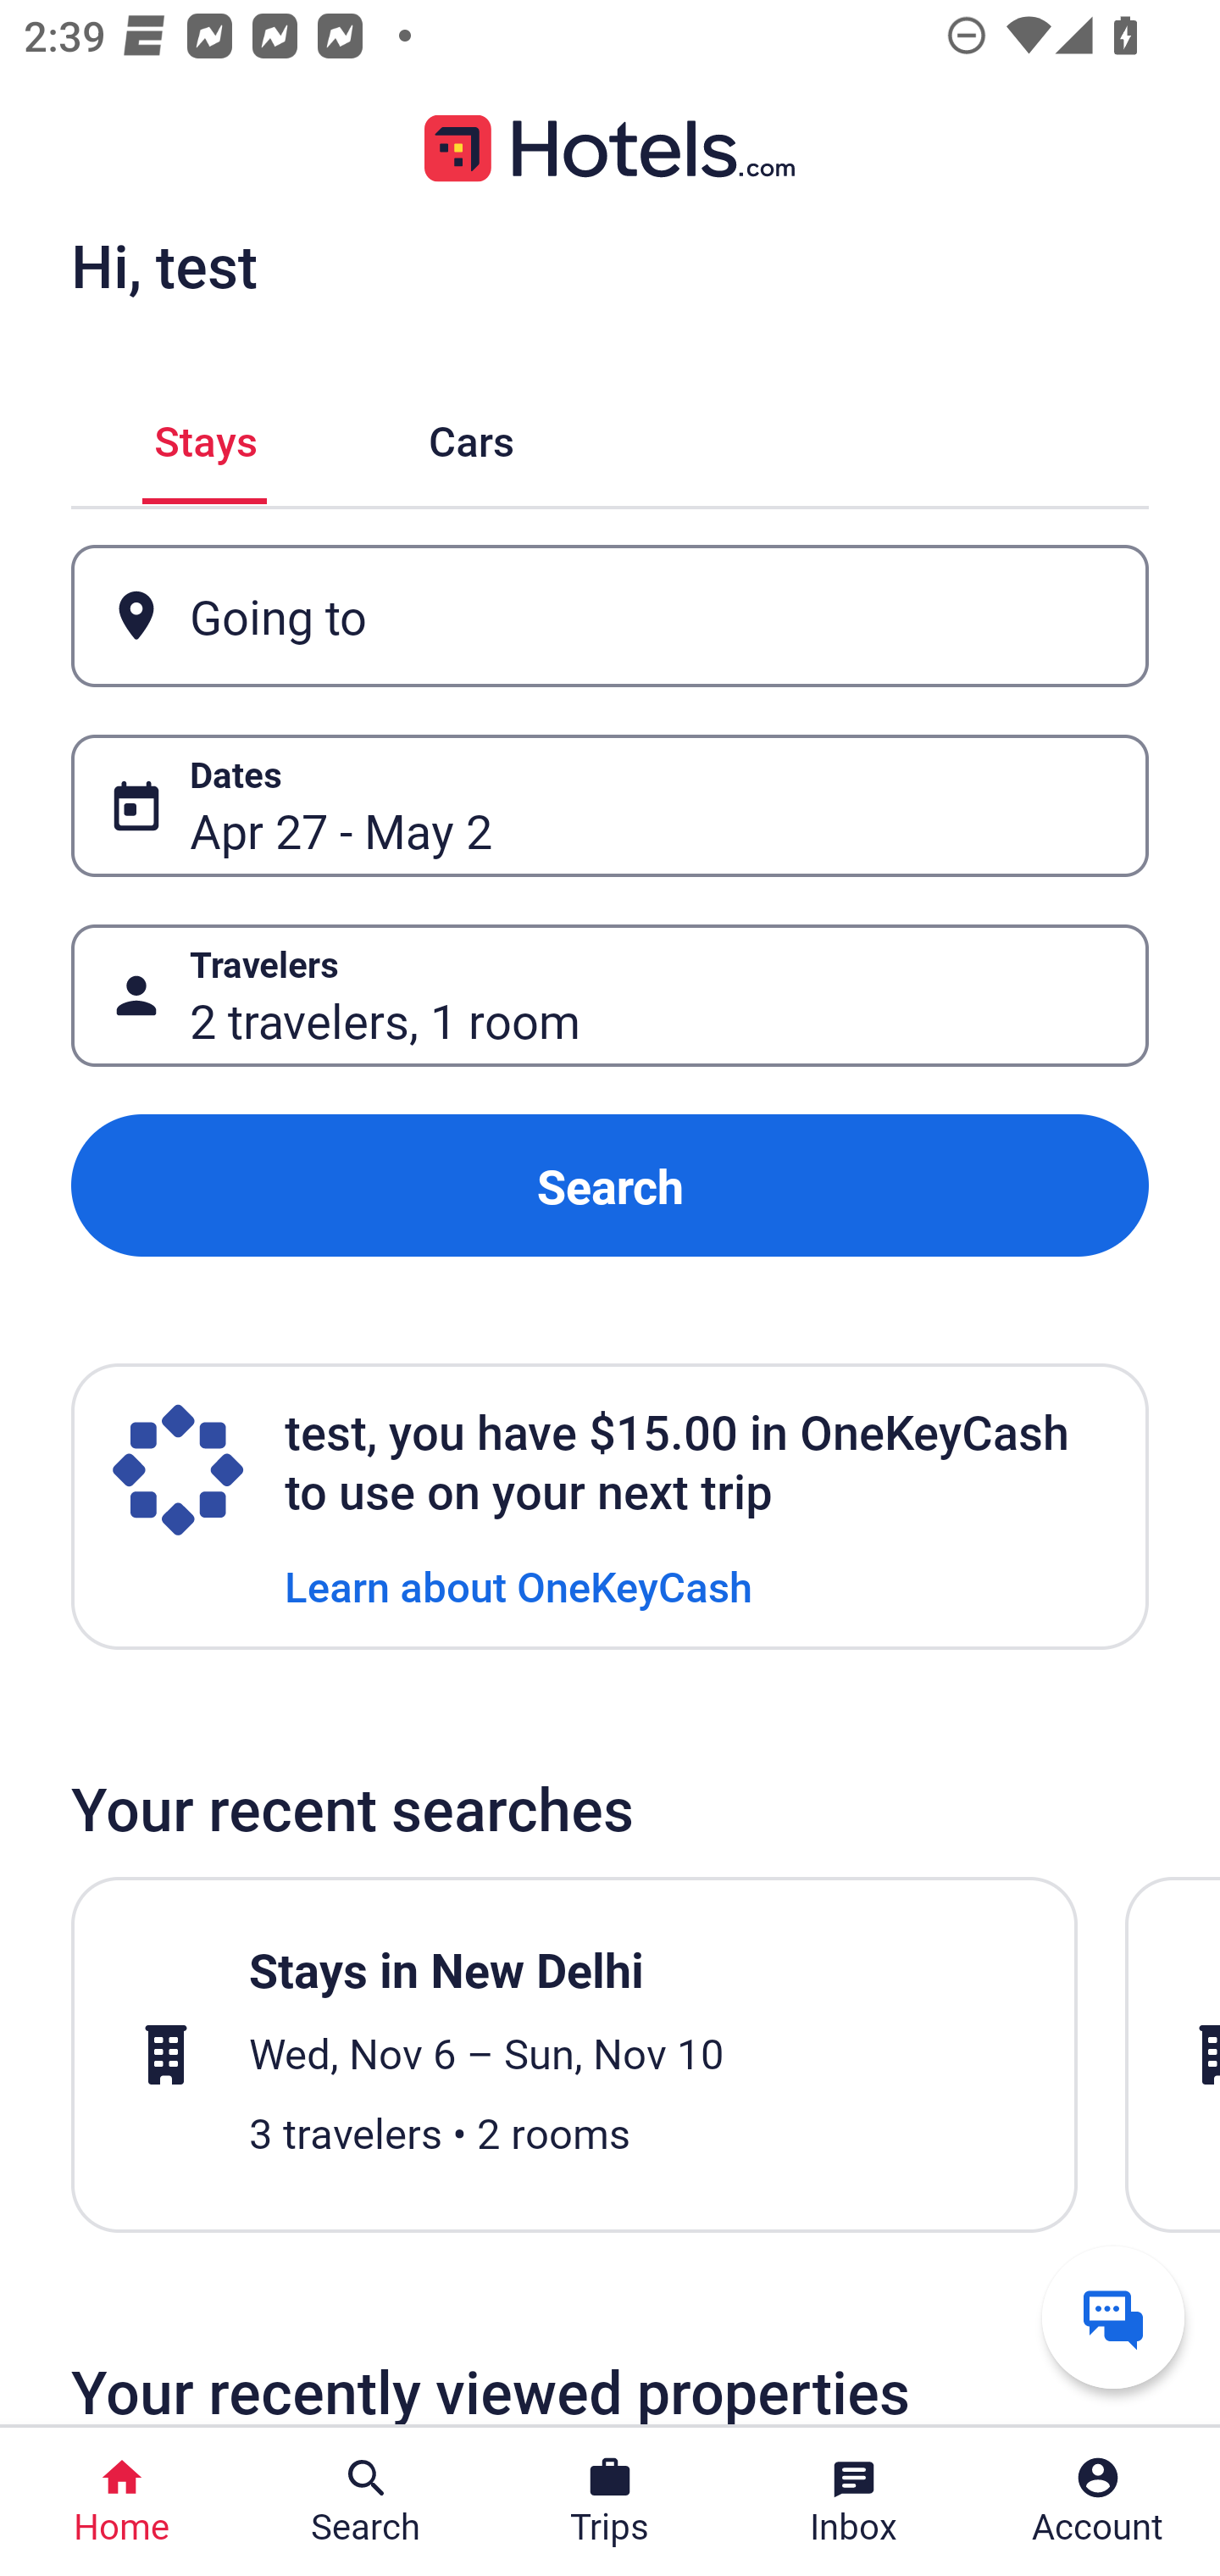 This screenshot has width=1220, height=2576. I want to click on Learn about OneKeyCash Learn about OneKeyCash Link, so click(518, 1585).